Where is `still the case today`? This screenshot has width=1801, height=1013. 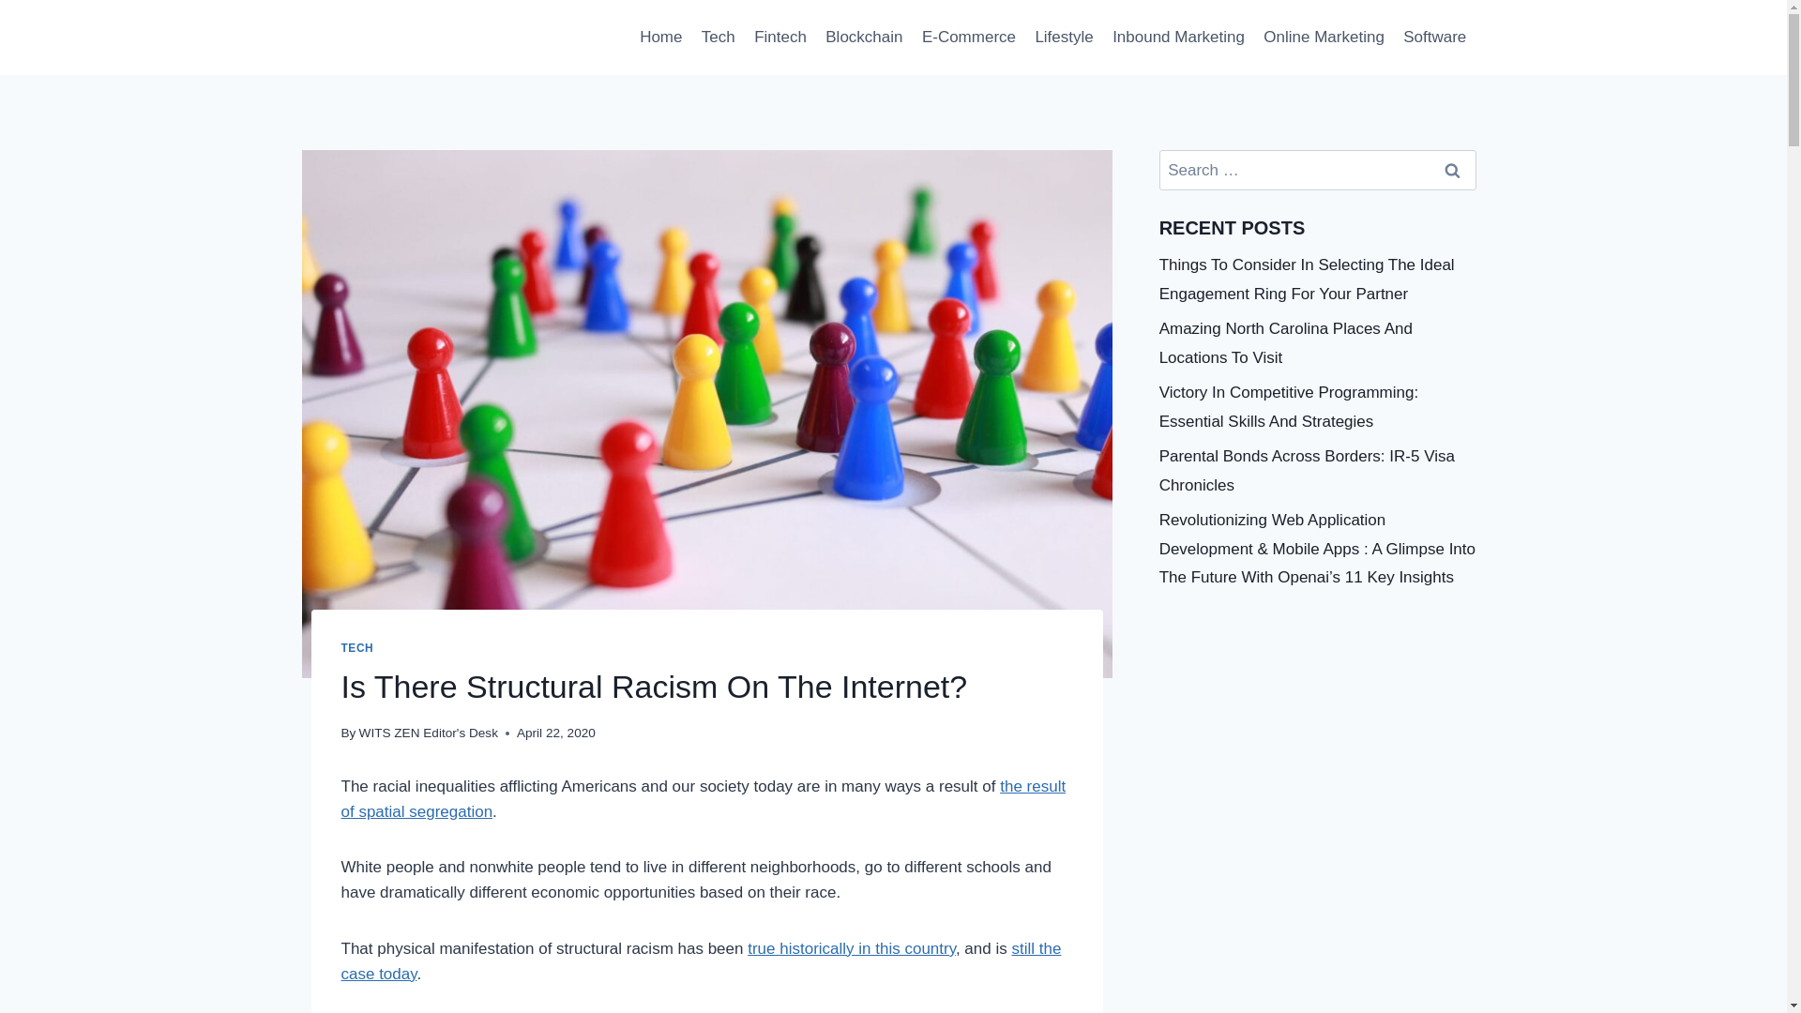 still the case today is located at coordinates (702, 960).